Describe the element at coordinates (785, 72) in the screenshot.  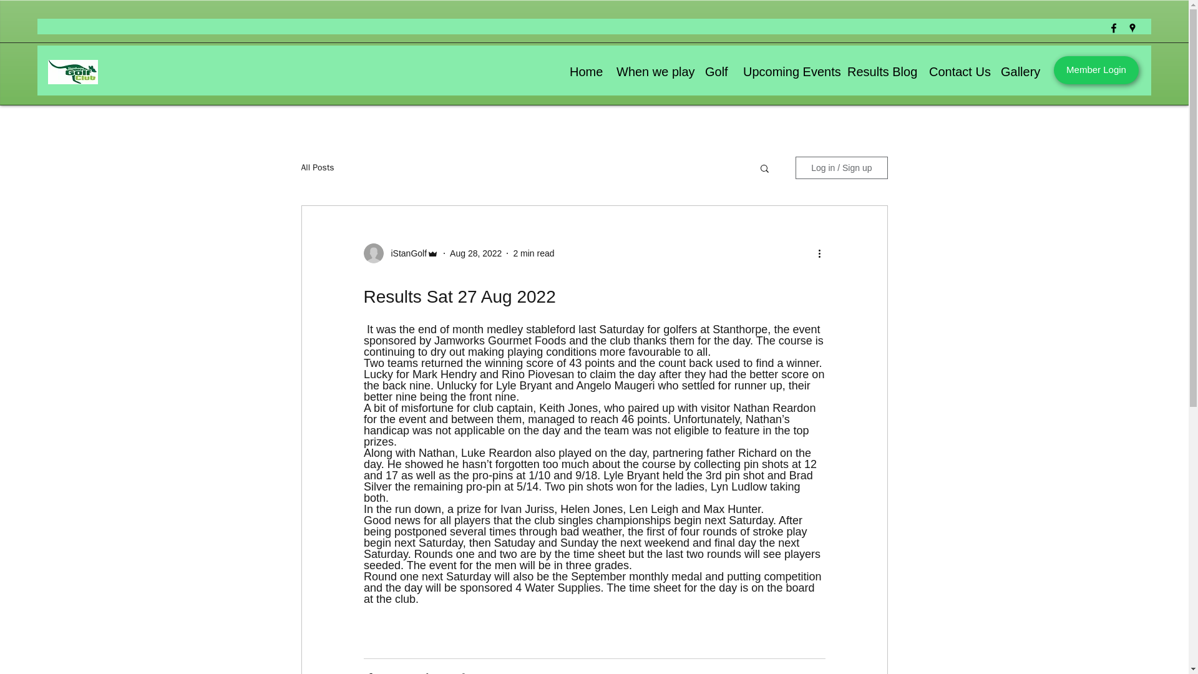
I see `Upcoming Events` at that location.